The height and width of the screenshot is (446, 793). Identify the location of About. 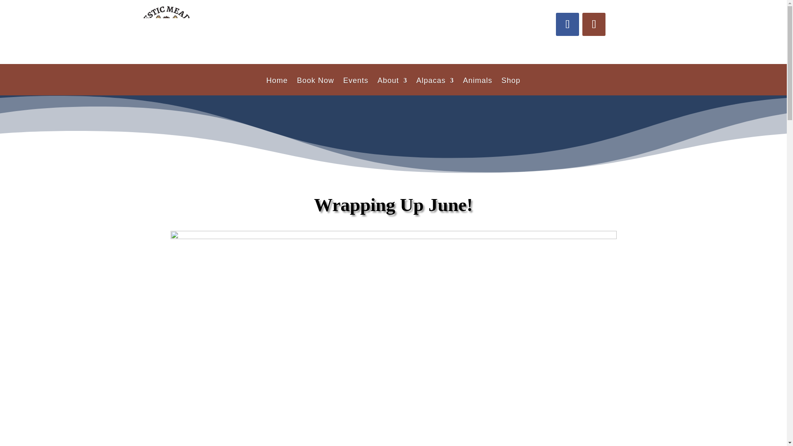
(392, 86).